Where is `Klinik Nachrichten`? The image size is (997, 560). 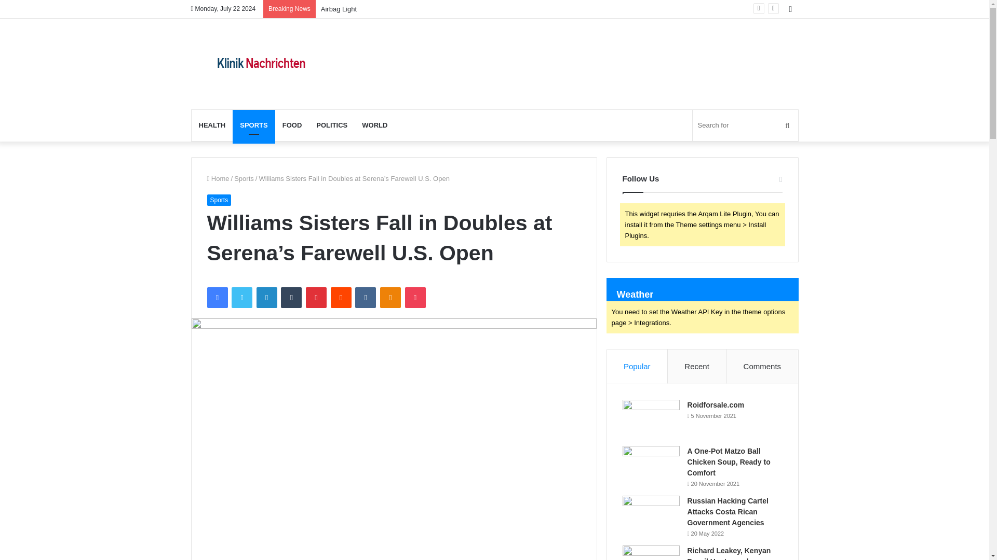 Klinik Nachrichten is located at coordinates (261, 63).